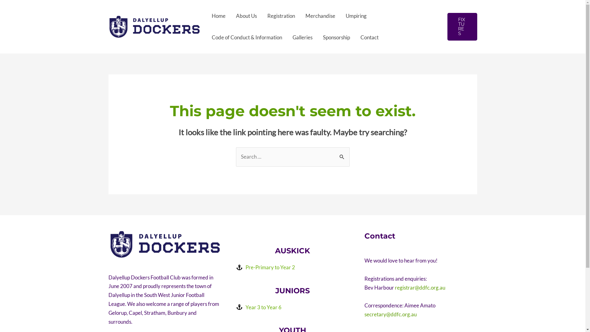 Image resolution: width=590 pixels, height=332 pixels. I want to click on FIXTURES, so click(462, 27).